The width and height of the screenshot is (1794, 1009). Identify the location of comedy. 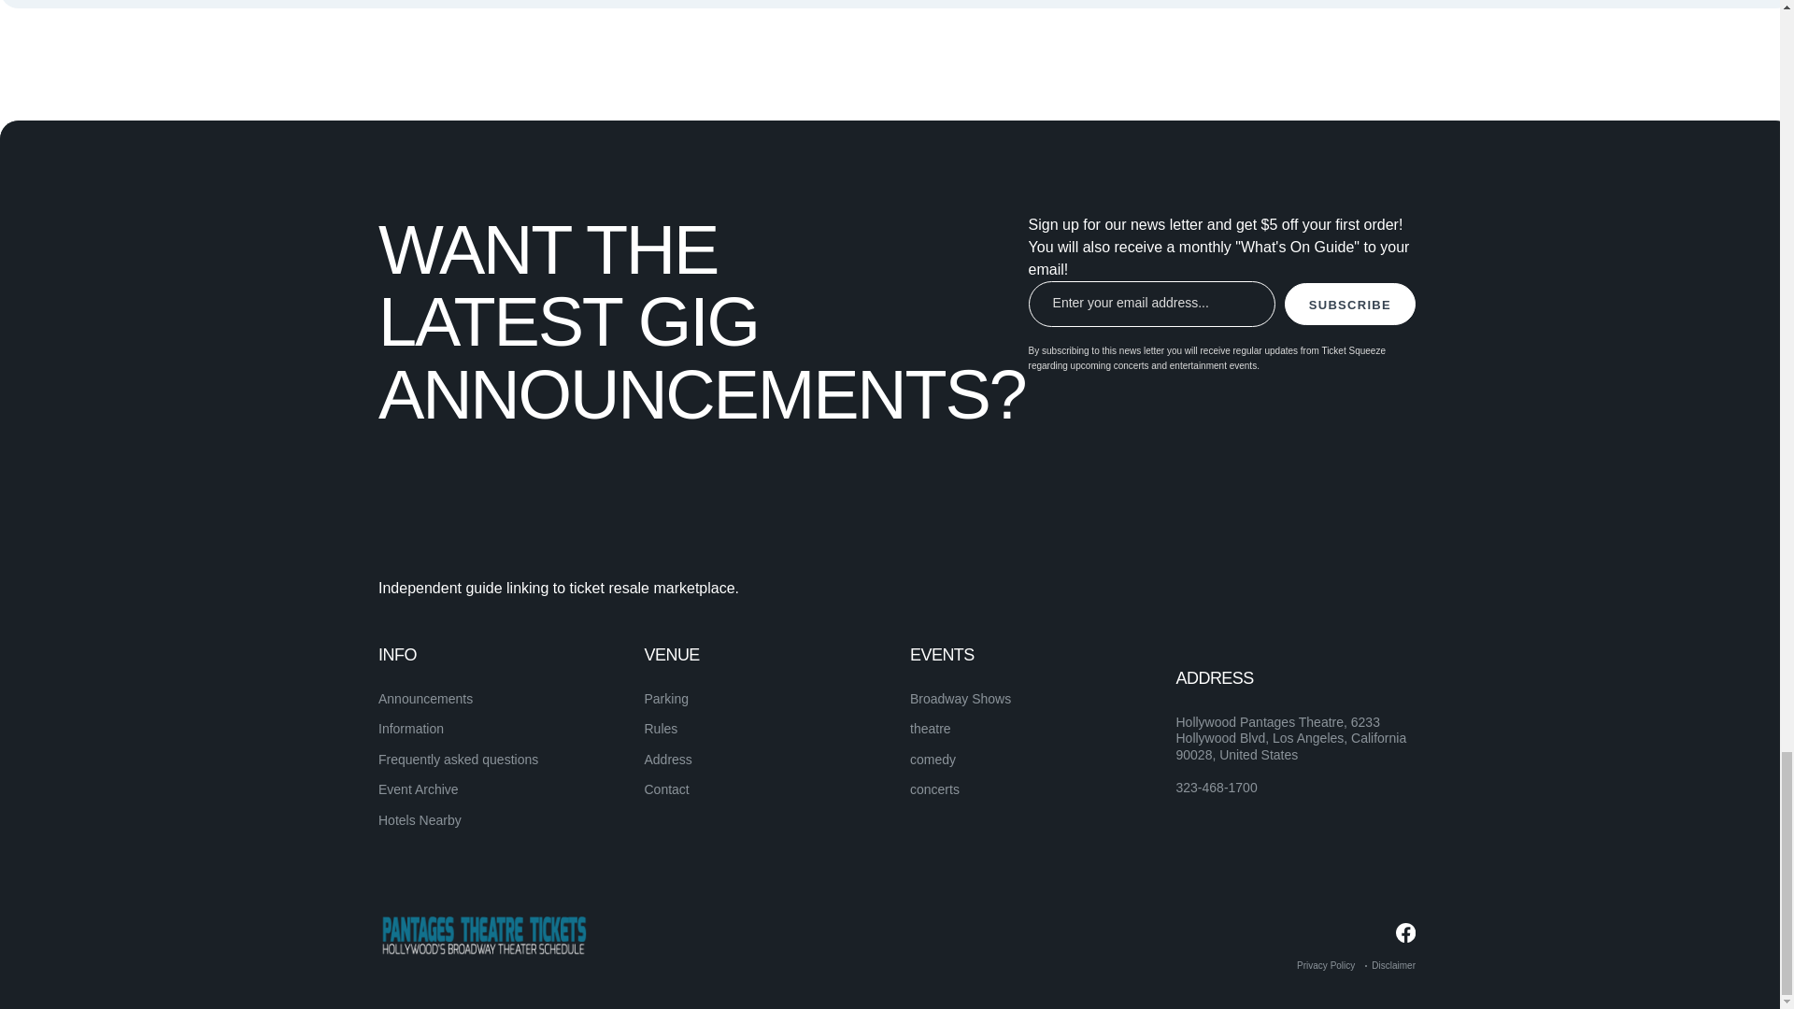
(933, 759).